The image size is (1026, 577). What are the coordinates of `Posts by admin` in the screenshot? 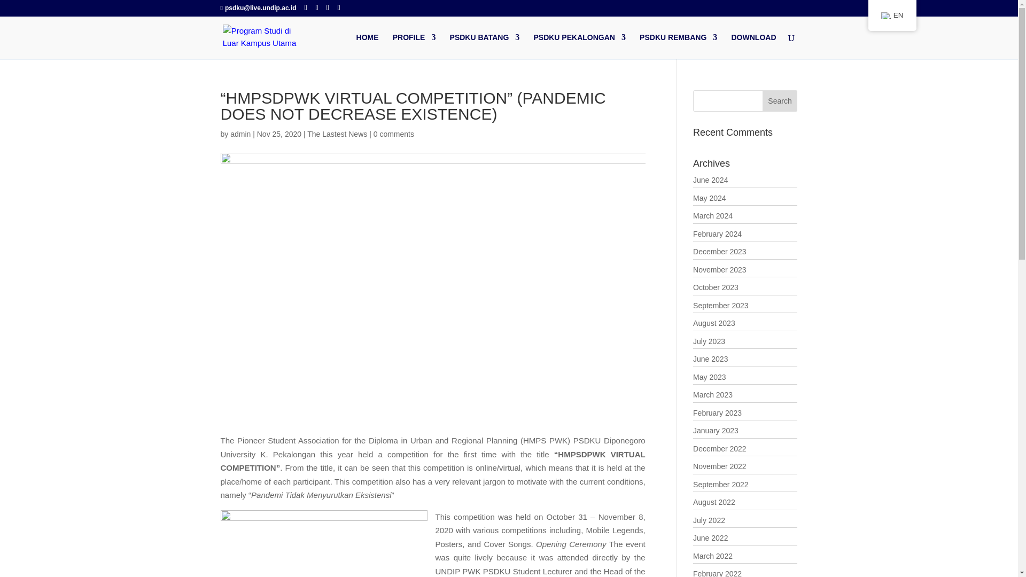 It's located at (240, 134).